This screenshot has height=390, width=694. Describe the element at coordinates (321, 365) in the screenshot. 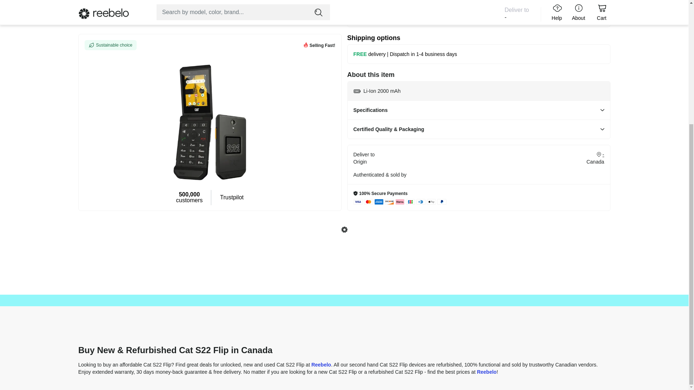

I see `Reebelo` at that location.